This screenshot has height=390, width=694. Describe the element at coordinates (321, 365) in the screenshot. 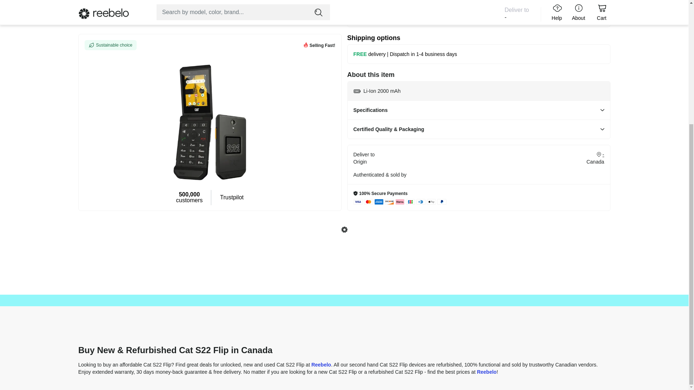

I see `Reebelo` at that location.